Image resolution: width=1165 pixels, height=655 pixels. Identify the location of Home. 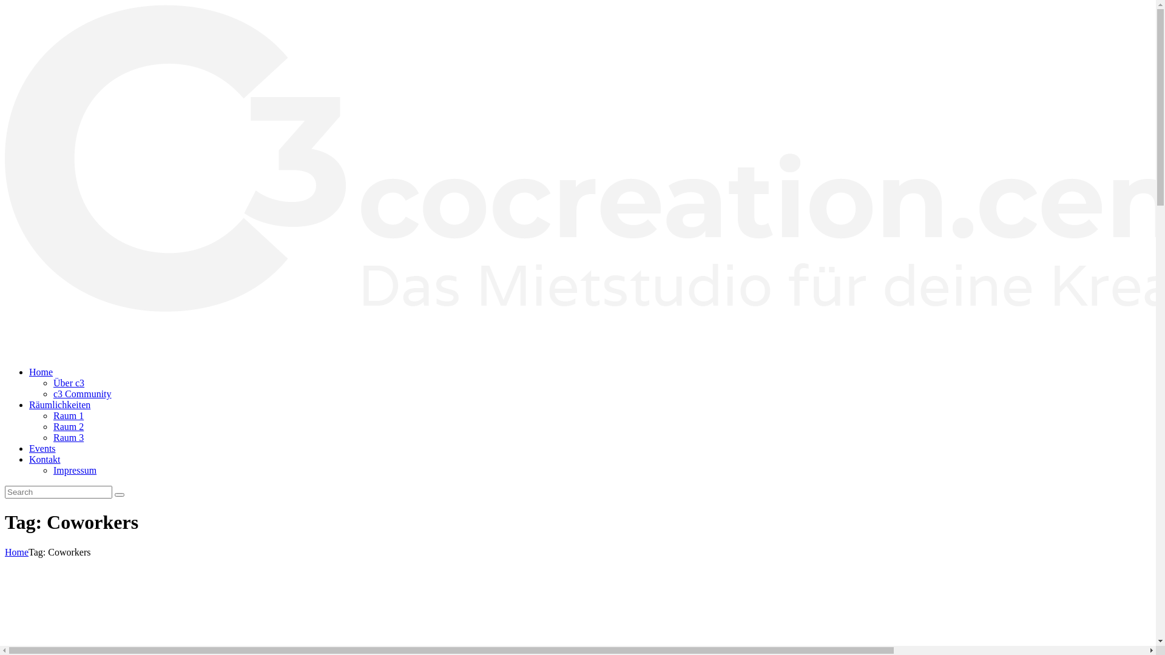
(17, 552).